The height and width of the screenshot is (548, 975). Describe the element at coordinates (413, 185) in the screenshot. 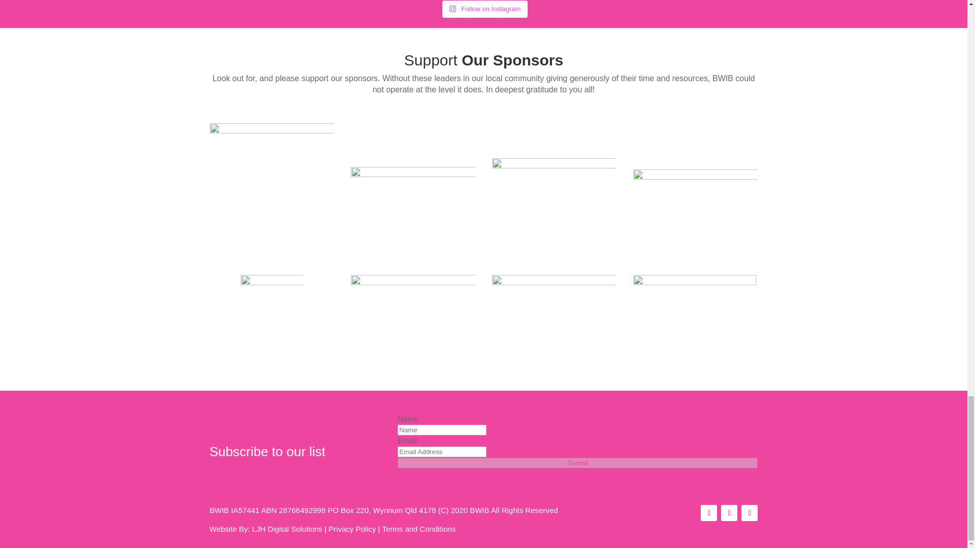

I see `WYNNUM-MANLY-LEAGUES-CLUB-LOGO-WHITE-LANDSCAPE-FORMAT` at that location.